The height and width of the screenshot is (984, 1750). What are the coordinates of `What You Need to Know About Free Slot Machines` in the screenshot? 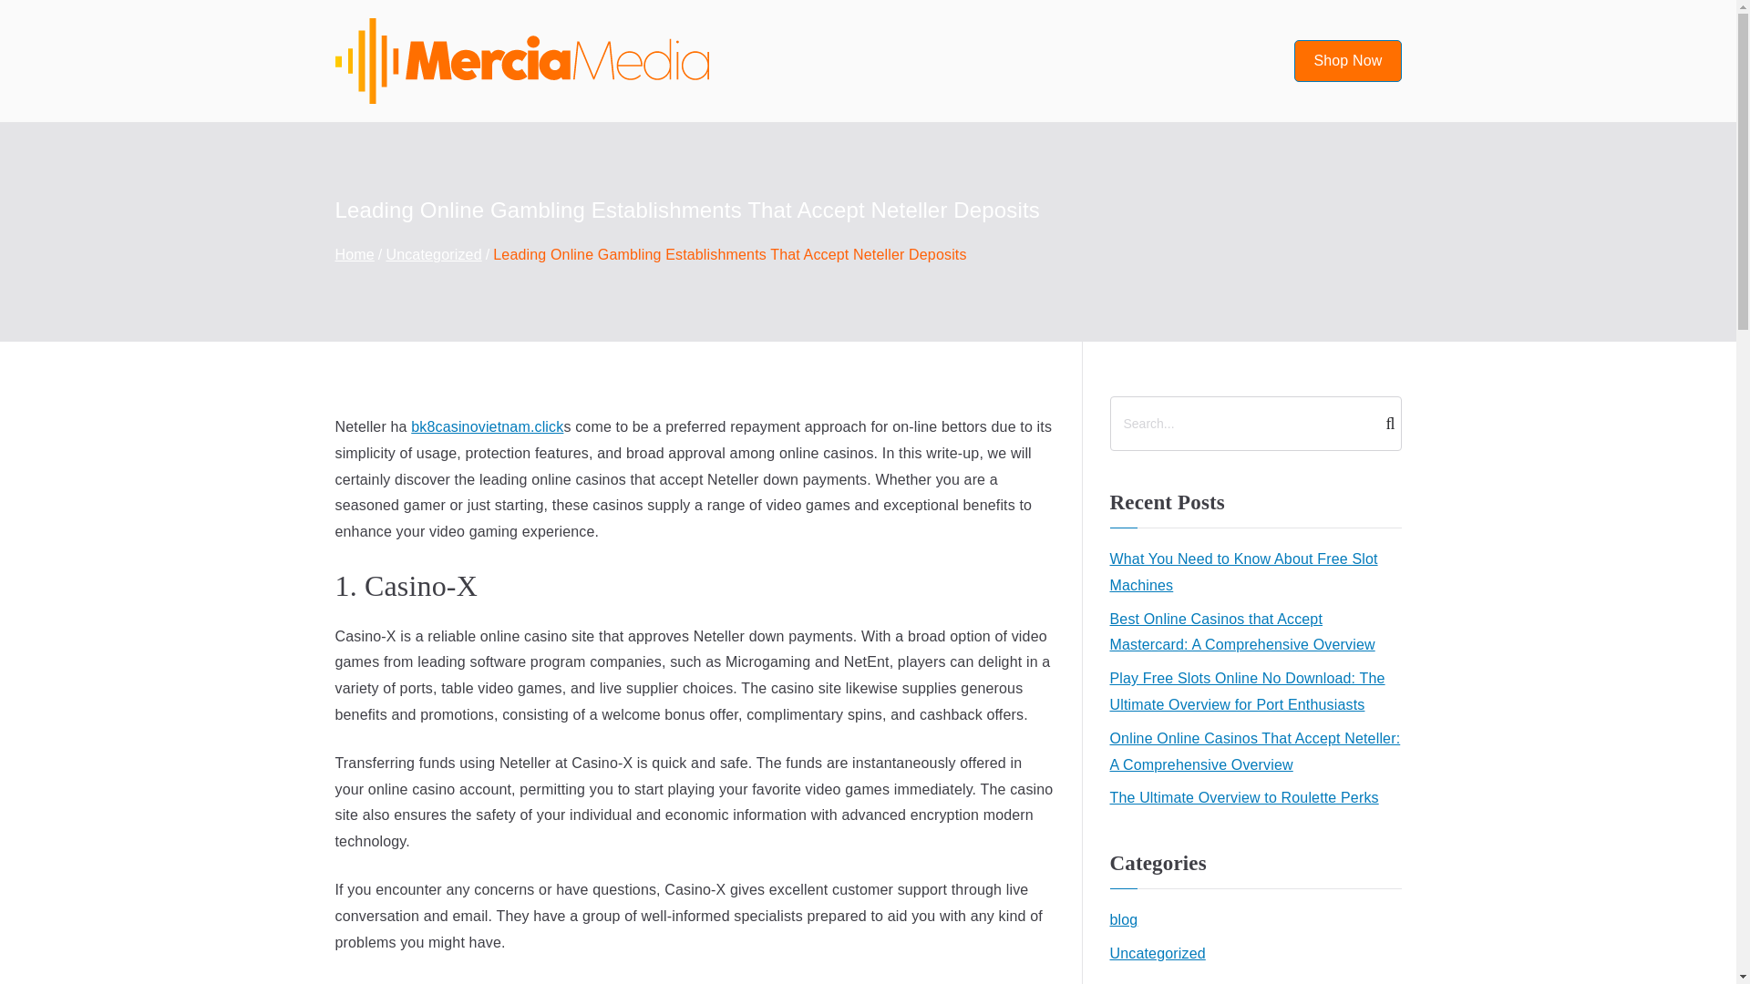 It's located at (1255, 572).